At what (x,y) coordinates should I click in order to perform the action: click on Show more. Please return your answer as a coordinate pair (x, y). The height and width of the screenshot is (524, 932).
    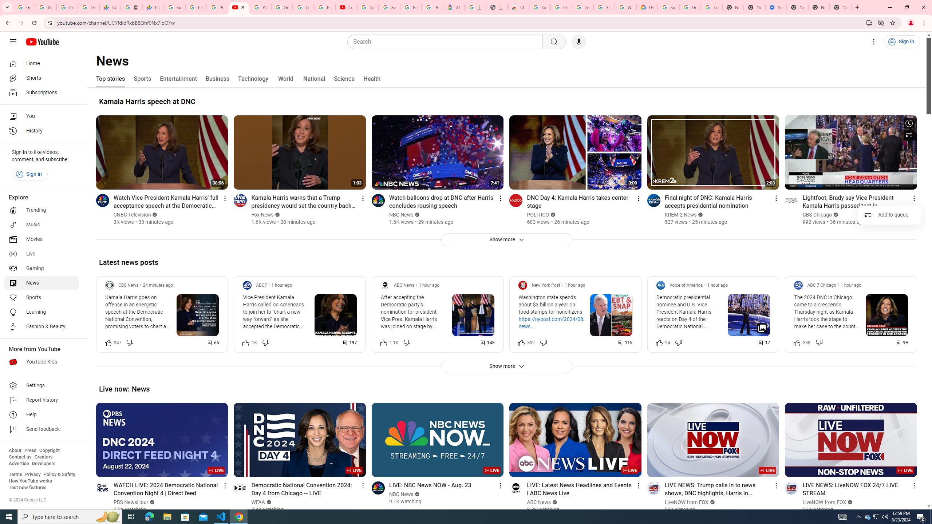
    Looking at the image, I should click on (506, 366).